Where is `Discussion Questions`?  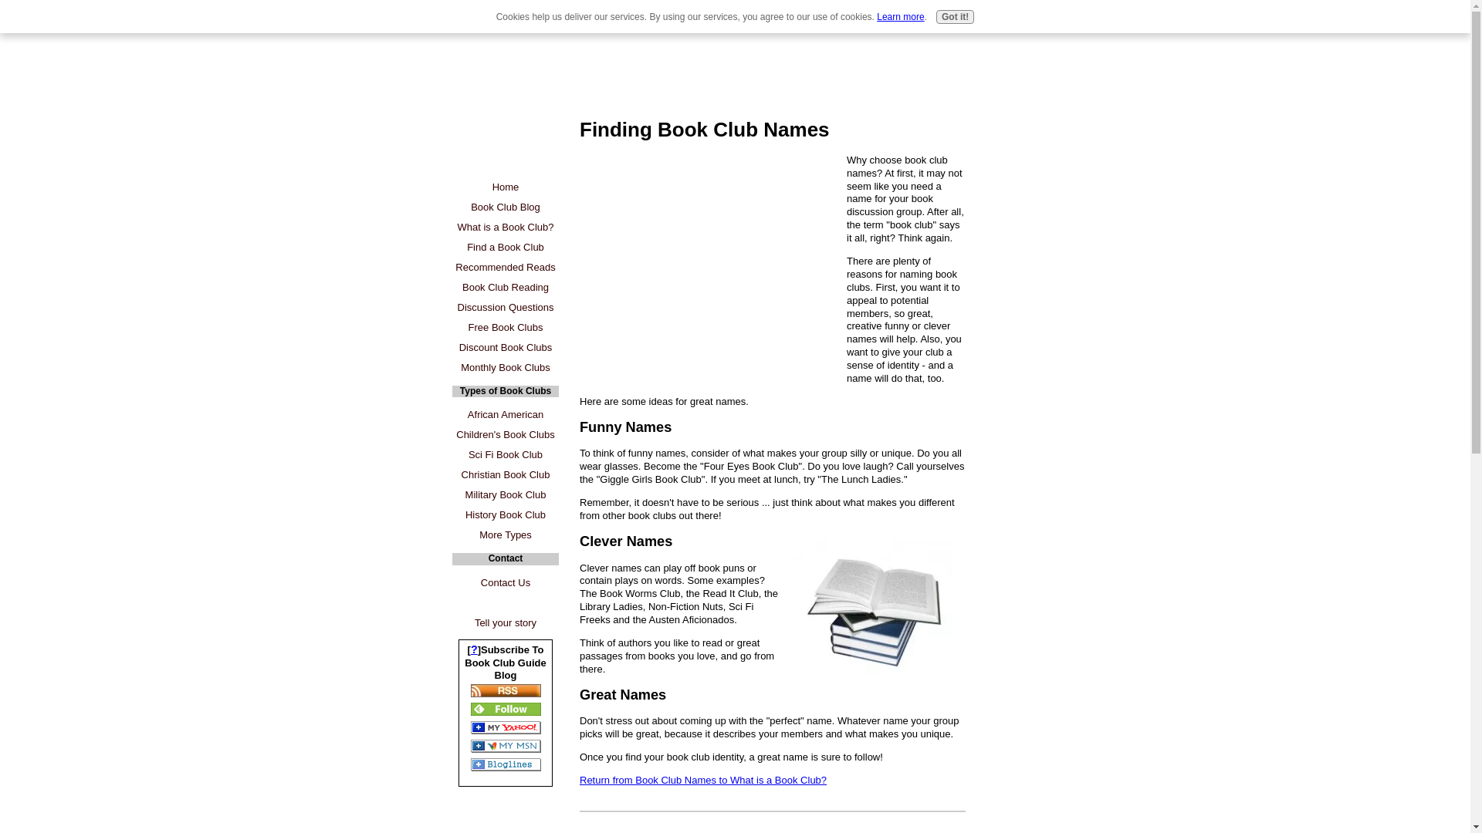
Discussion Questions is located at coordinates (505, 307).